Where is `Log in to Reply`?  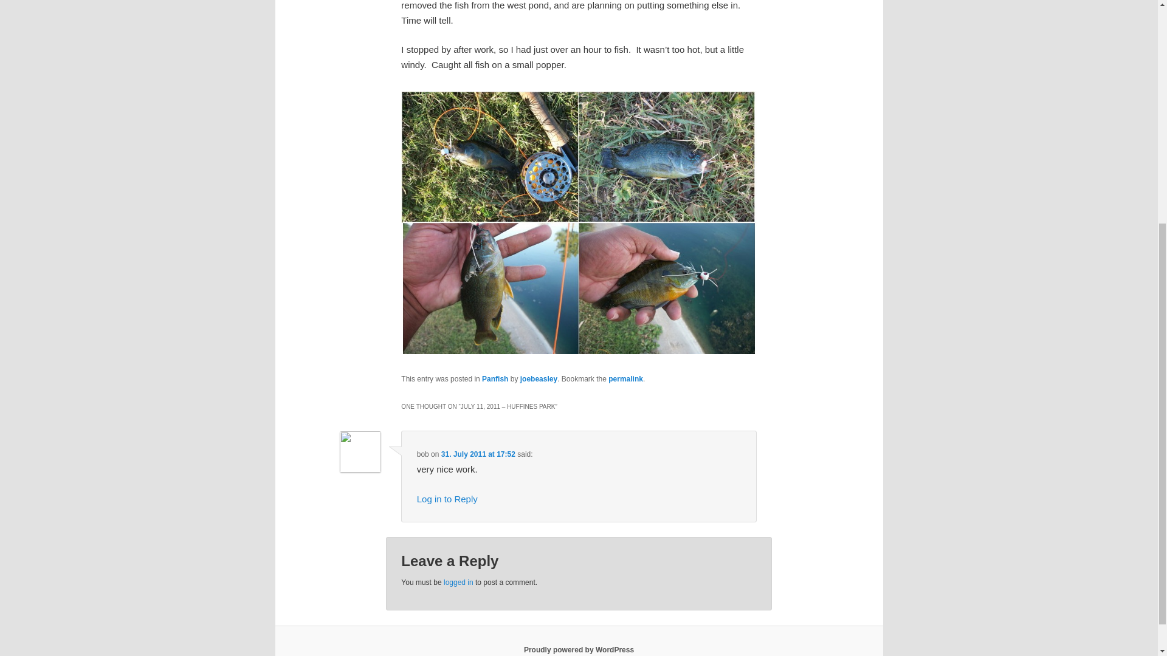
Log in to Reply is located at coordinates (447, 499).